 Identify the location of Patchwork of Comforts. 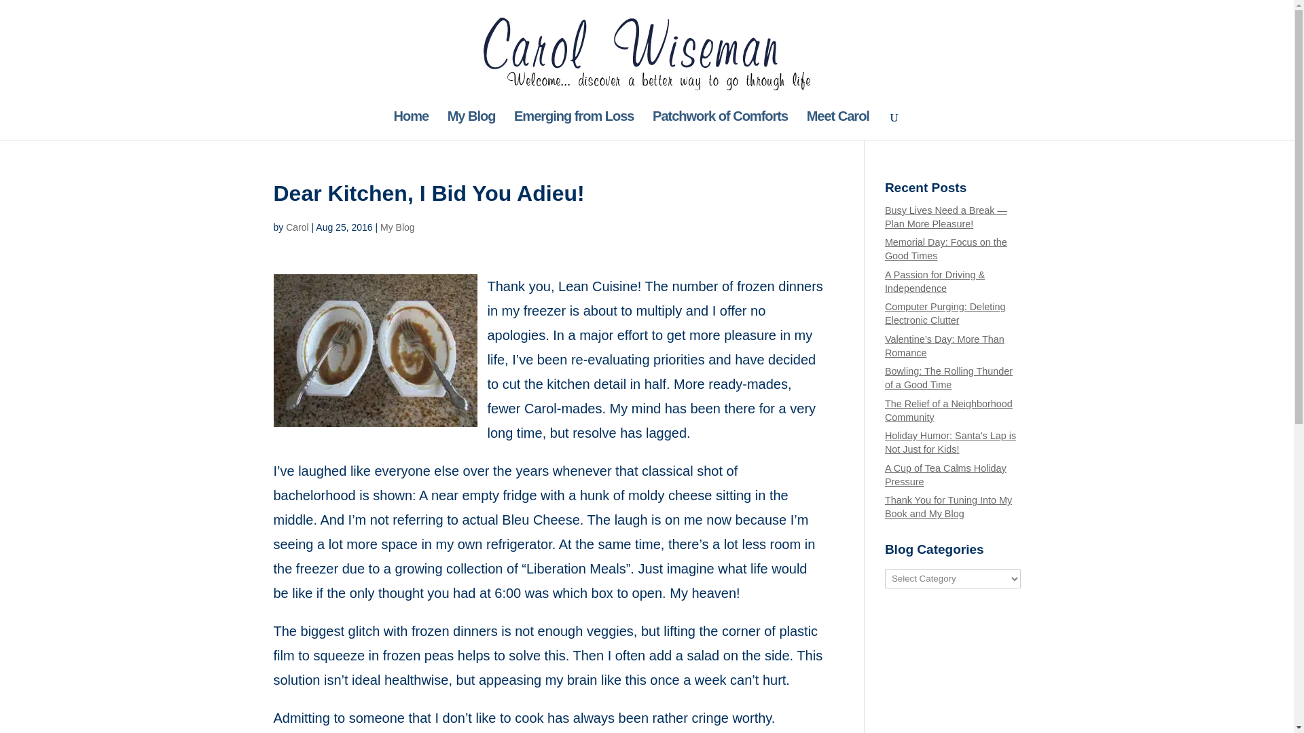
(720, 126).